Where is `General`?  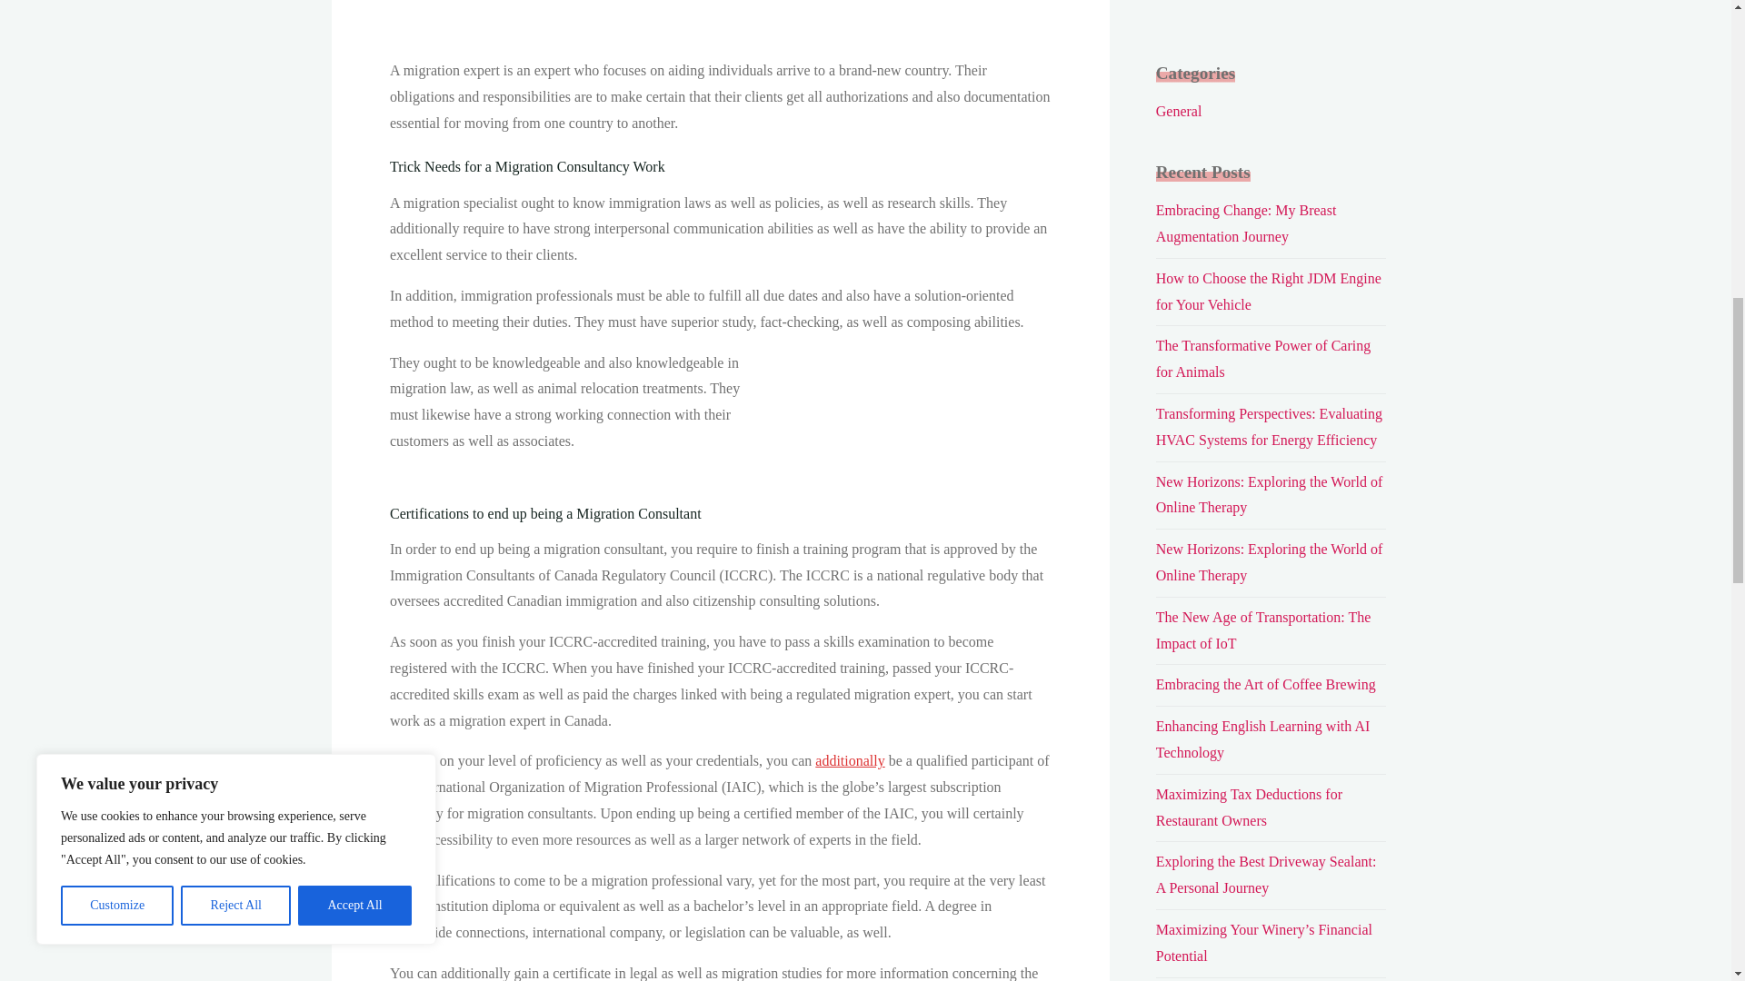 General is located at coordinates (1178, 111).